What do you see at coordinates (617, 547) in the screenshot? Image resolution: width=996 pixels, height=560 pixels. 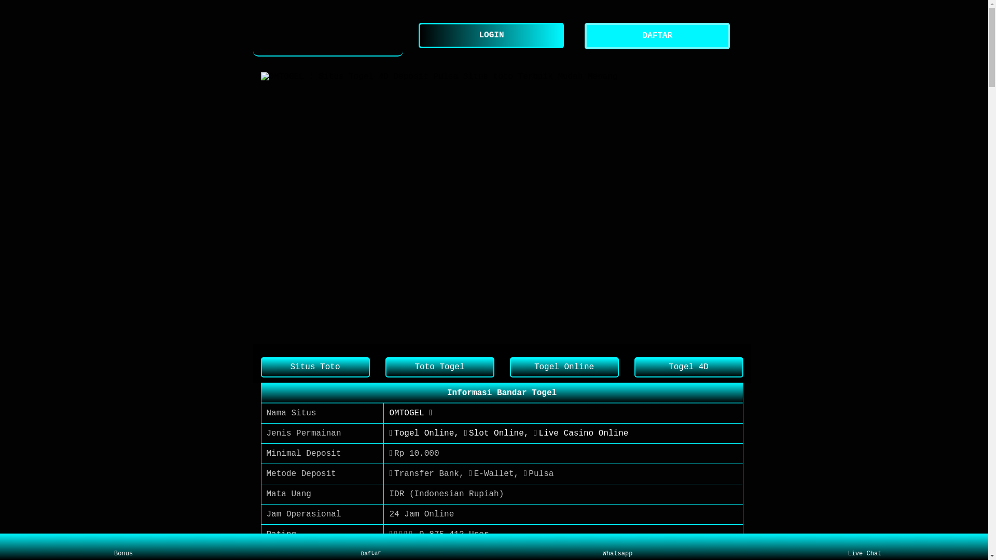 I see `Whatsapp` at bounding box center [617, 547].